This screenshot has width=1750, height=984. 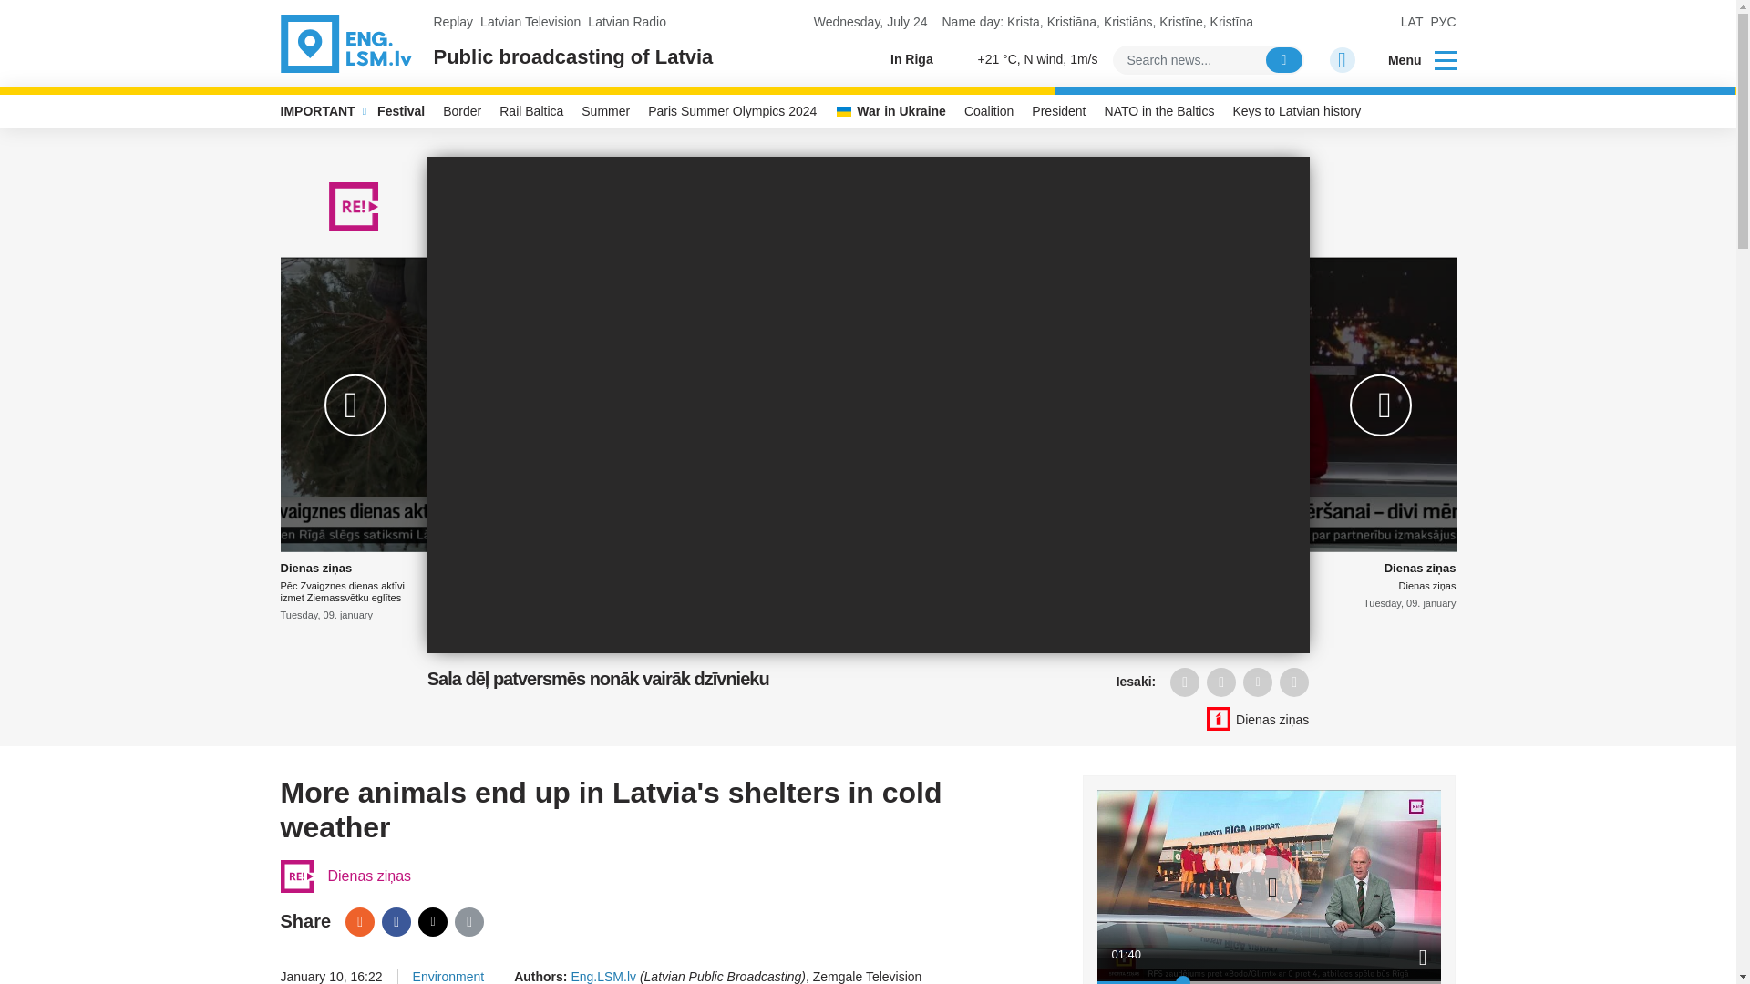 I want to click on Rail Baltica, so click(x=530, y=111).